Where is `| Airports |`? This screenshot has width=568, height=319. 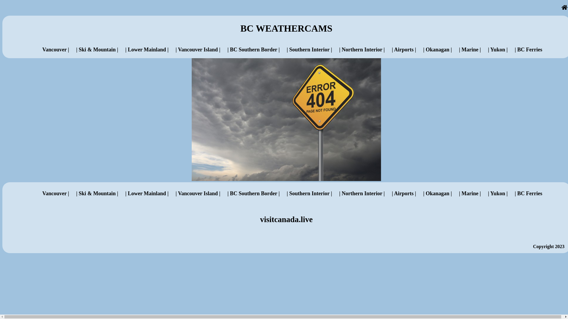 | Airports | is located at coordinates (404, 193).